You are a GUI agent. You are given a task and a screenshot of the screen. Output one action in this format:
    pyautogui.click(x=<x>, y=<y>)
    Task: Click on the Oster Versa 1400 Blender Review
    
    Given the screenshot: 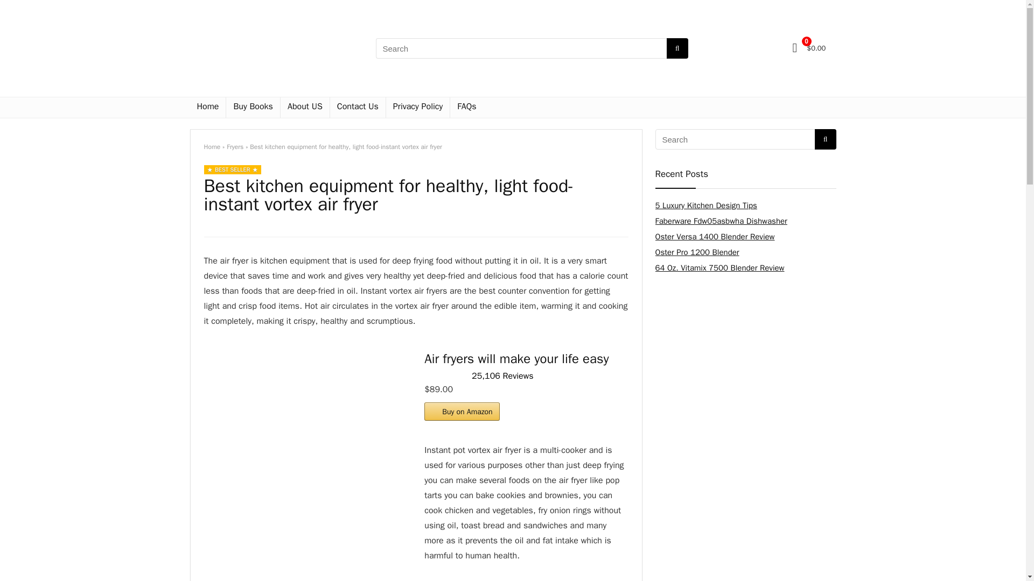 What is the action you would take?
    pyautogui.click(x=714, y=237)
    